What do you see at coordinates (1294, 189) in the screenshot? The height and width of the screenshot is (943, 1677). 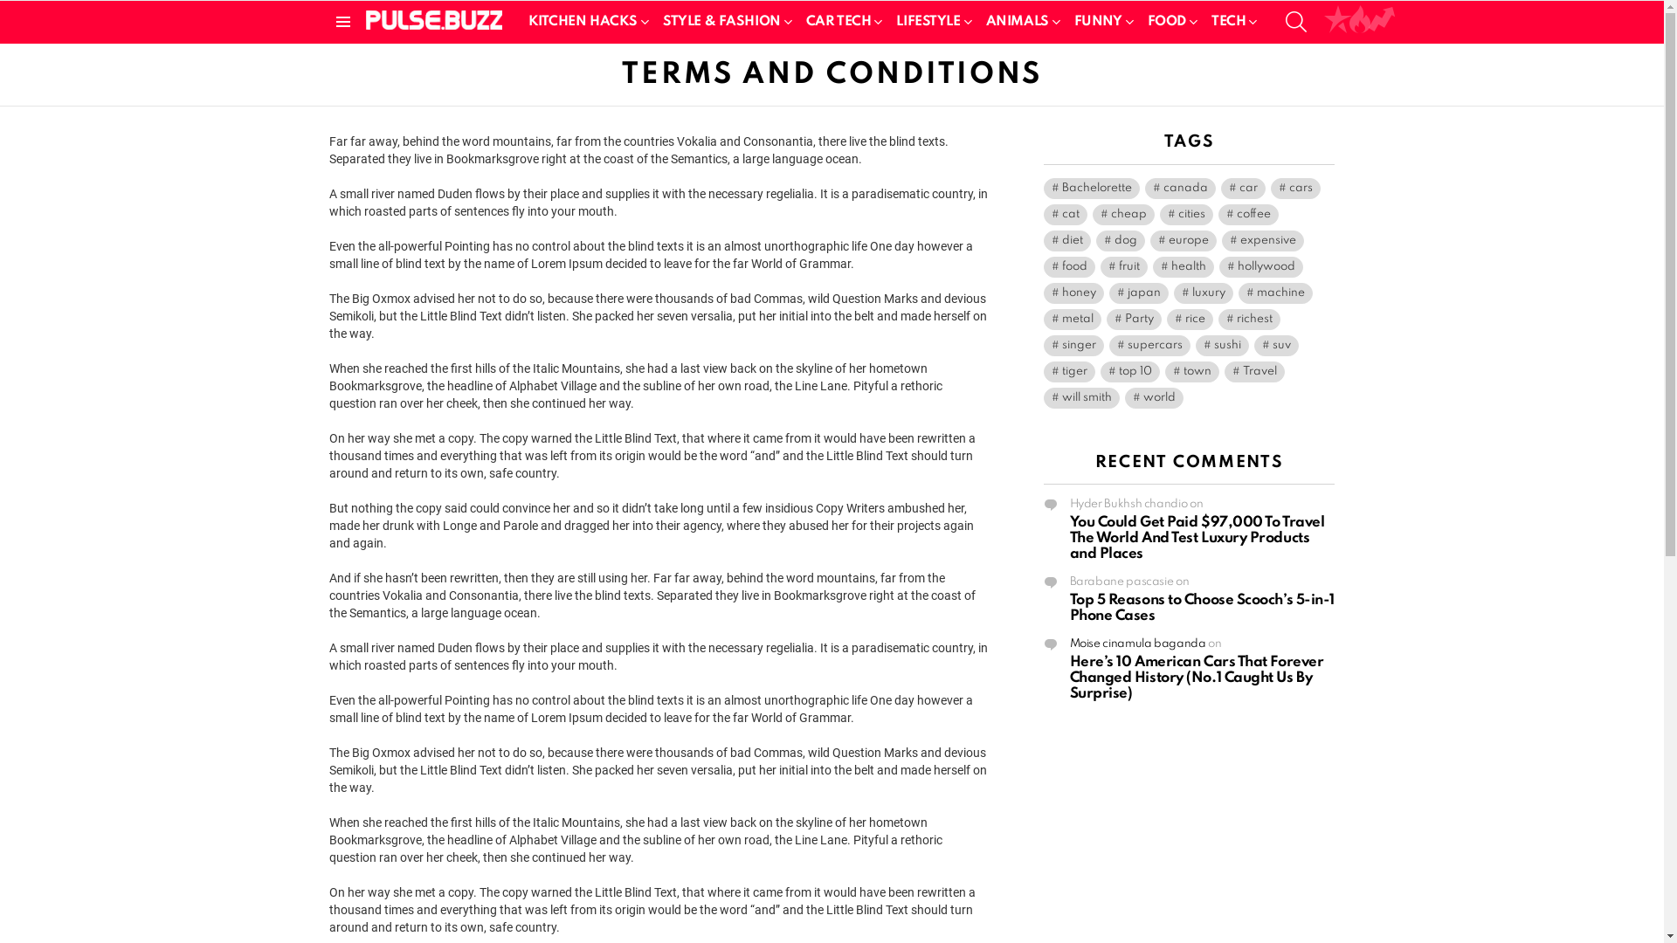 I see `cars` at bounding box center [1294, 189].